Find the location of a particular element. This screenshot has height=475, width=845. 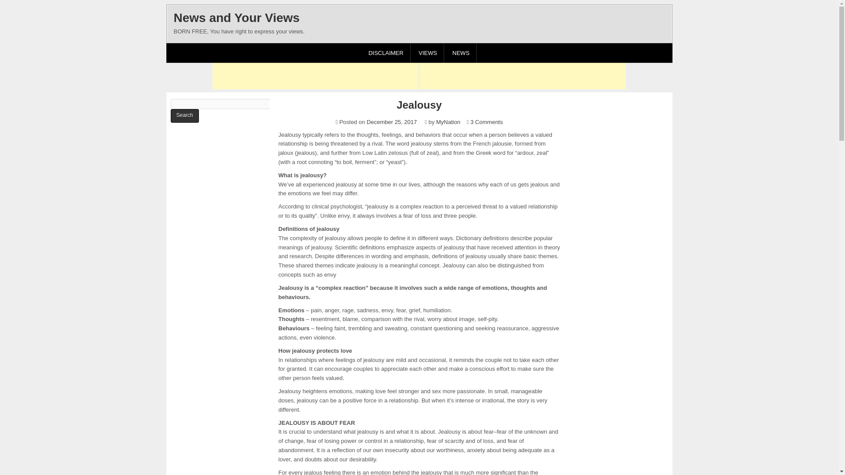

MyNation is located at coordinates (448, 122).